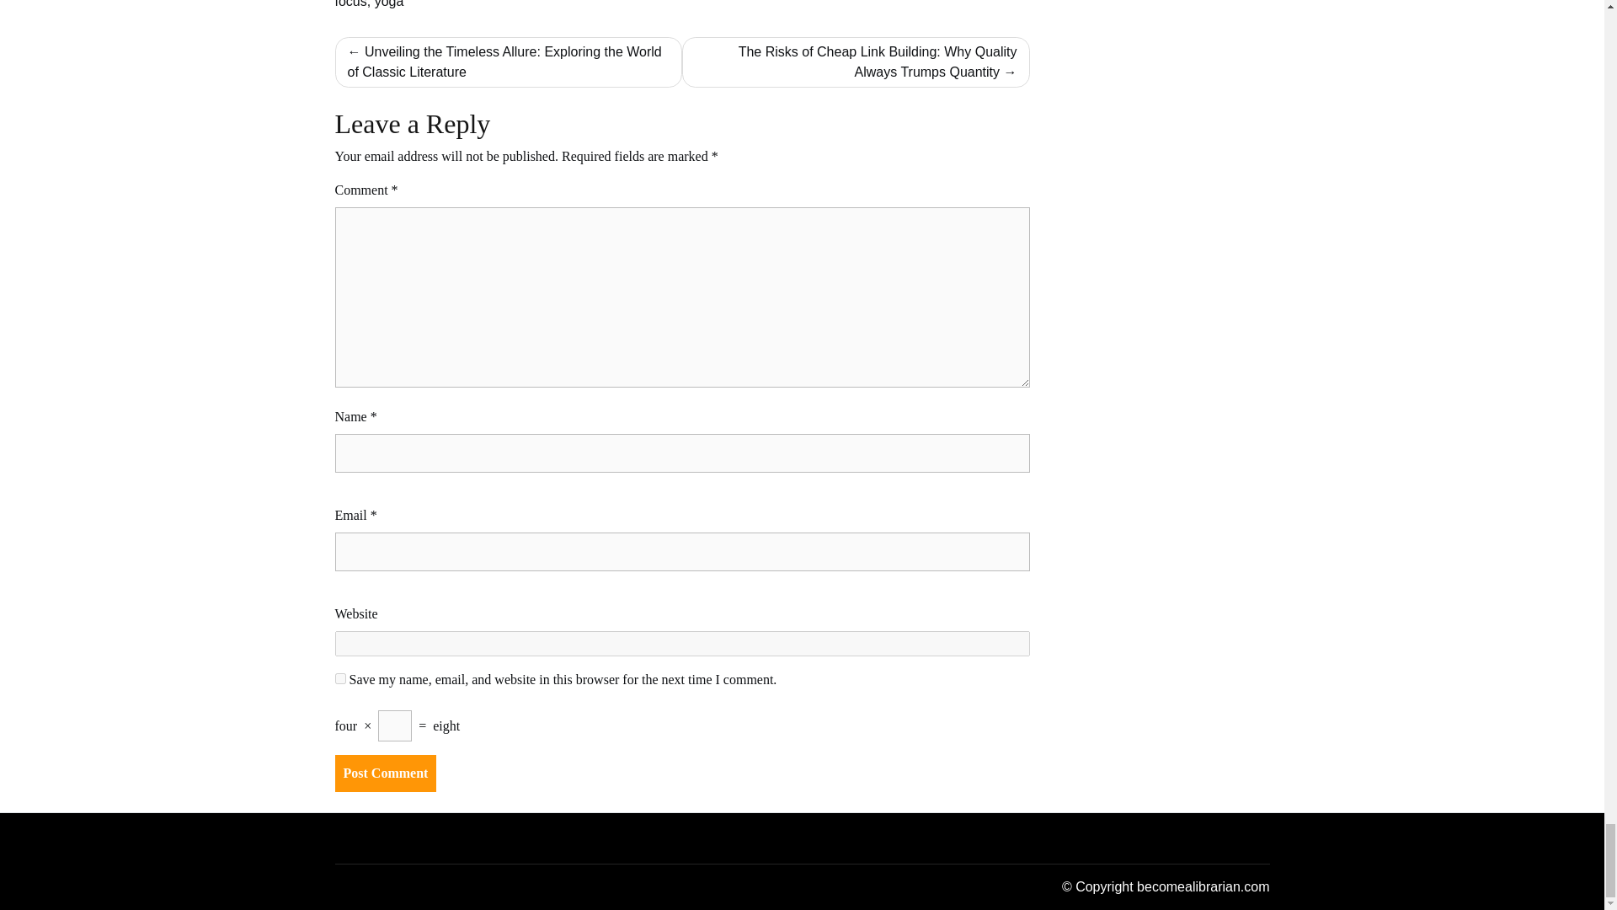  I want to click on Post Comment, so click(386, 773).